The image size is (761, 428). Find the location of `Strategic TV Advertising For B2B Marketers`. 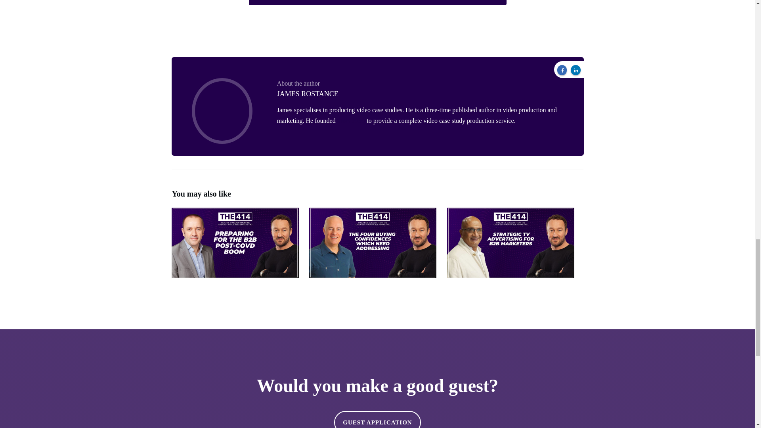

Strategic TV Advertising For B2B Marketers is located at coordinates (515, 248).